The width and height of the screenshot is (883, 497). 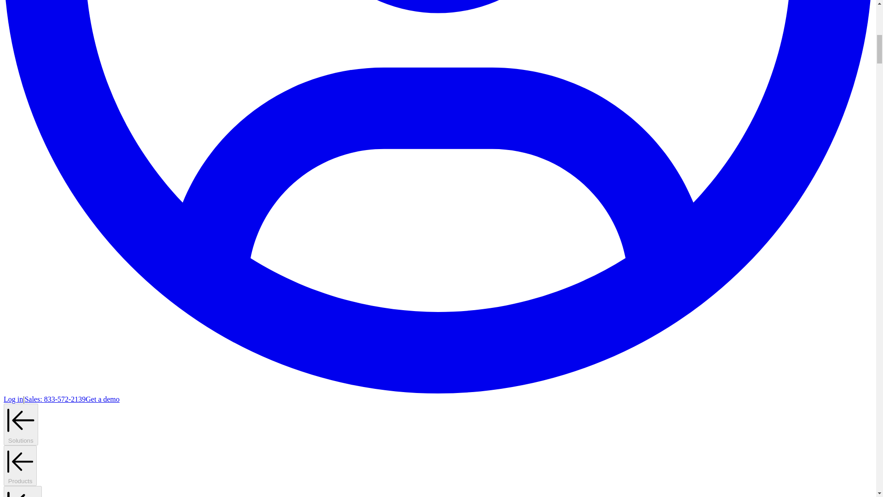 What do you see at coordinates (102, 399) in the screenshot?
I see `Get a demo` at bounding box center [102, 399].